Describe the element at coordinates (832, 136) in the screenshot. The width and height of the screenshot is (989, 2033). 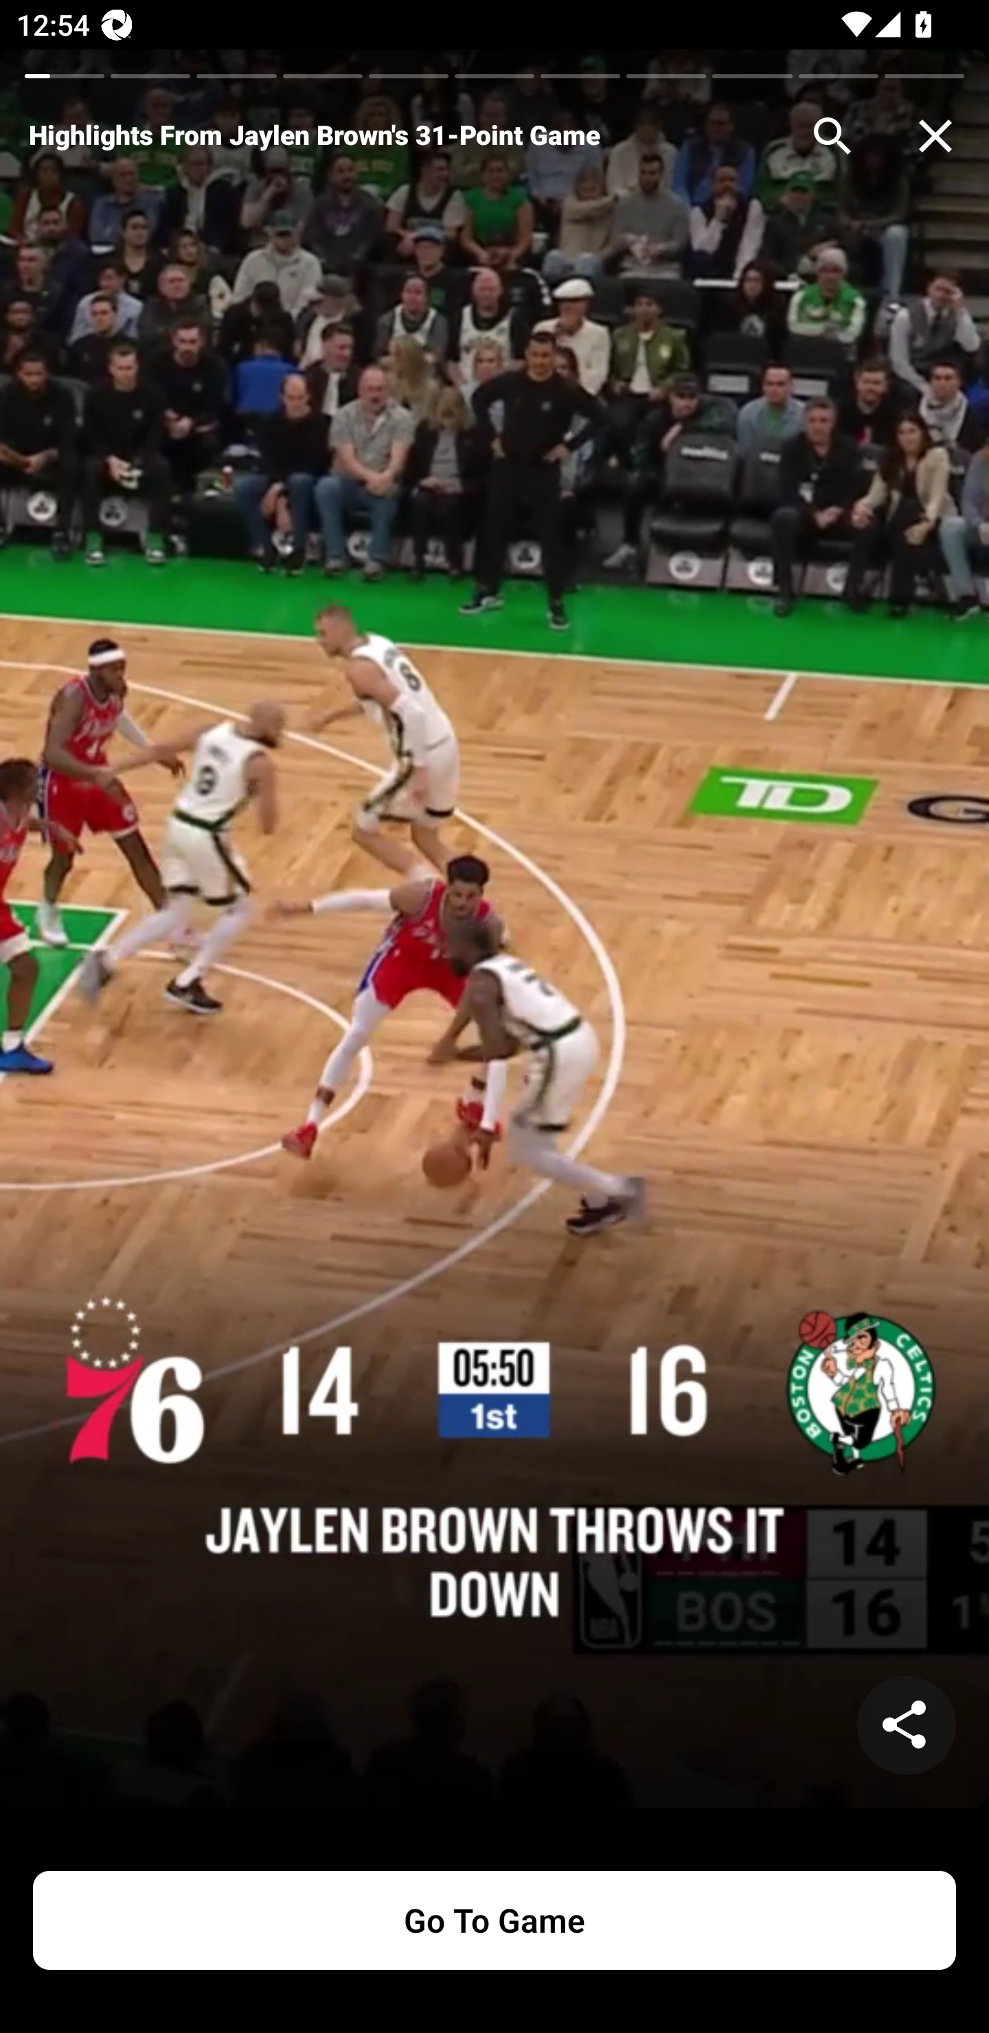
I see `search` at that location.